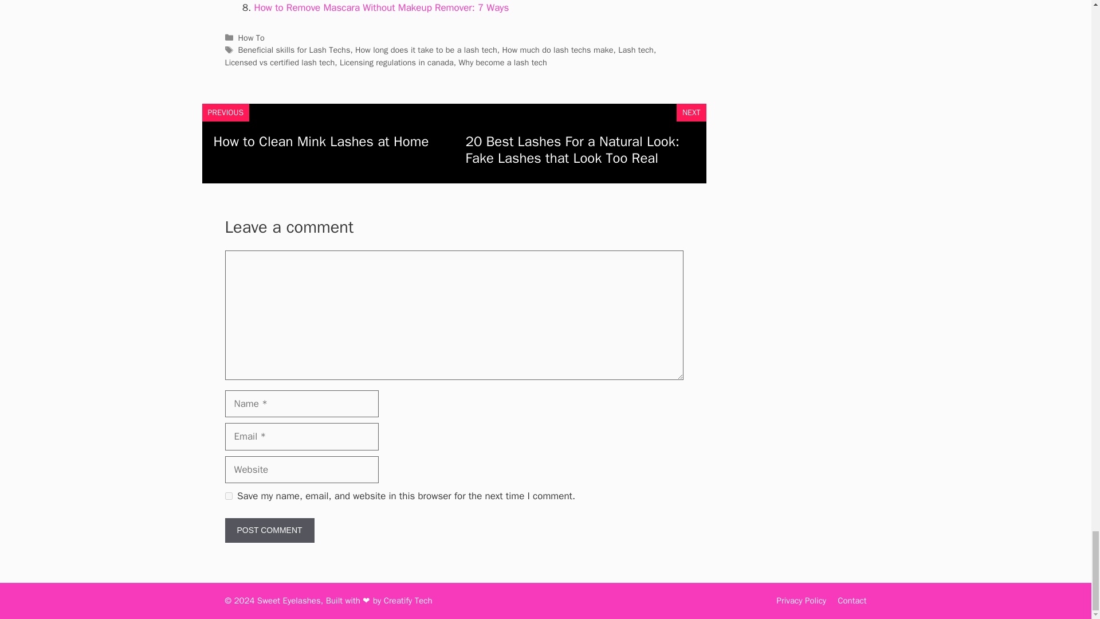 The height and width of the screenshot is (619, 1100). Describe the element at coordinates (294, 49) in the screenshot. I see `Beneficial skills for Lash Techs` at that location.